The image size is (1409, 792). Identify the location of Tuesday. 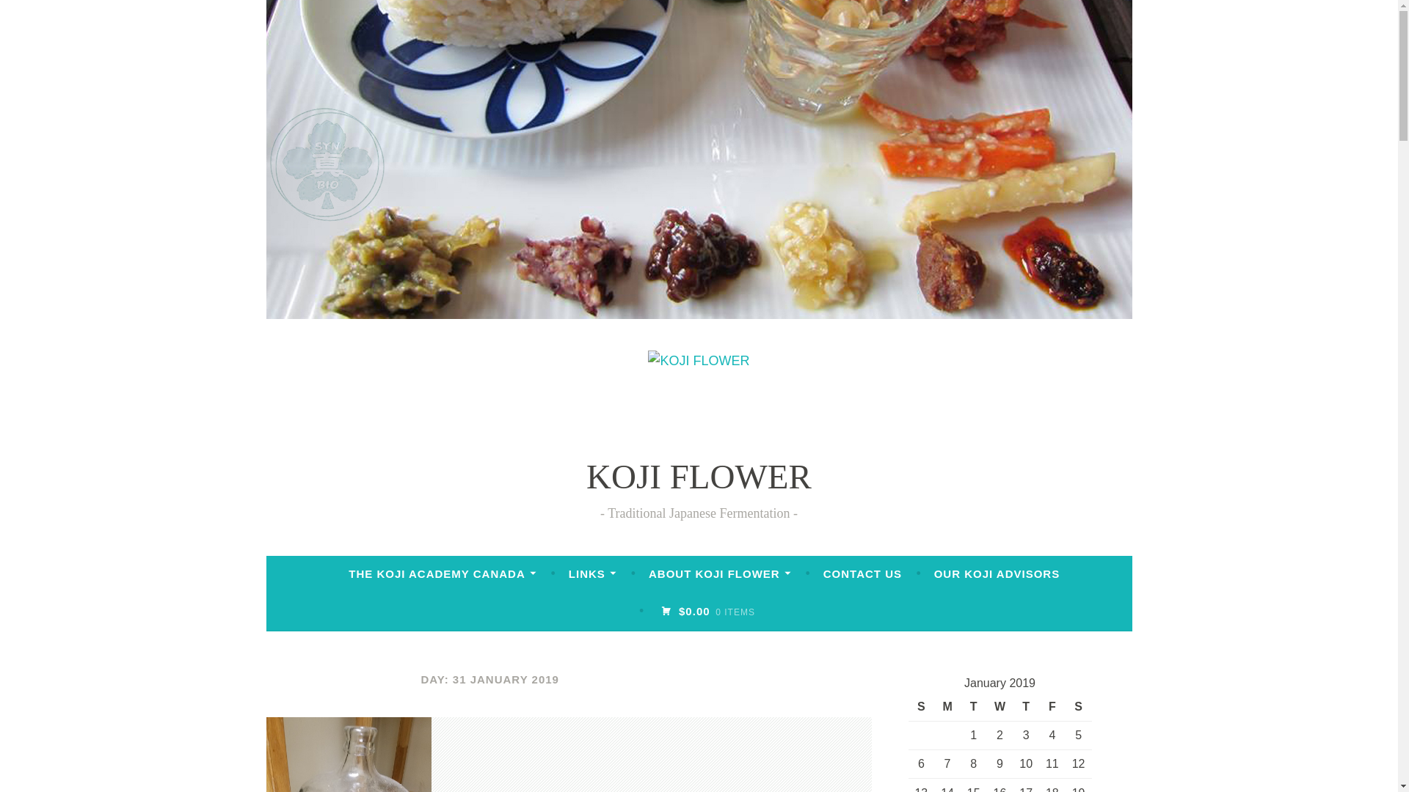
(974, 705).